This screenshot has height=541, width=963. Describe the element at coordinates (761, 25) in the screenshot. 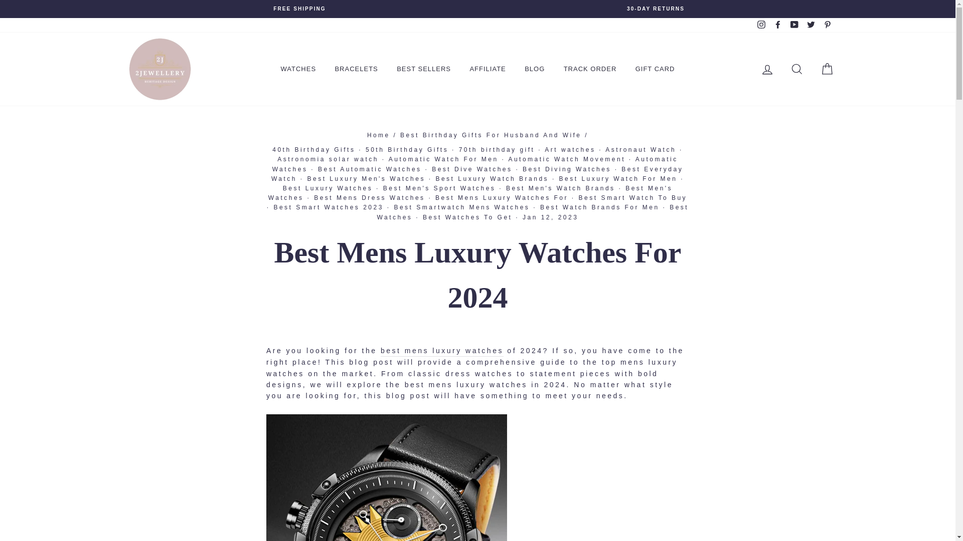

I see `Instagram` at that location.